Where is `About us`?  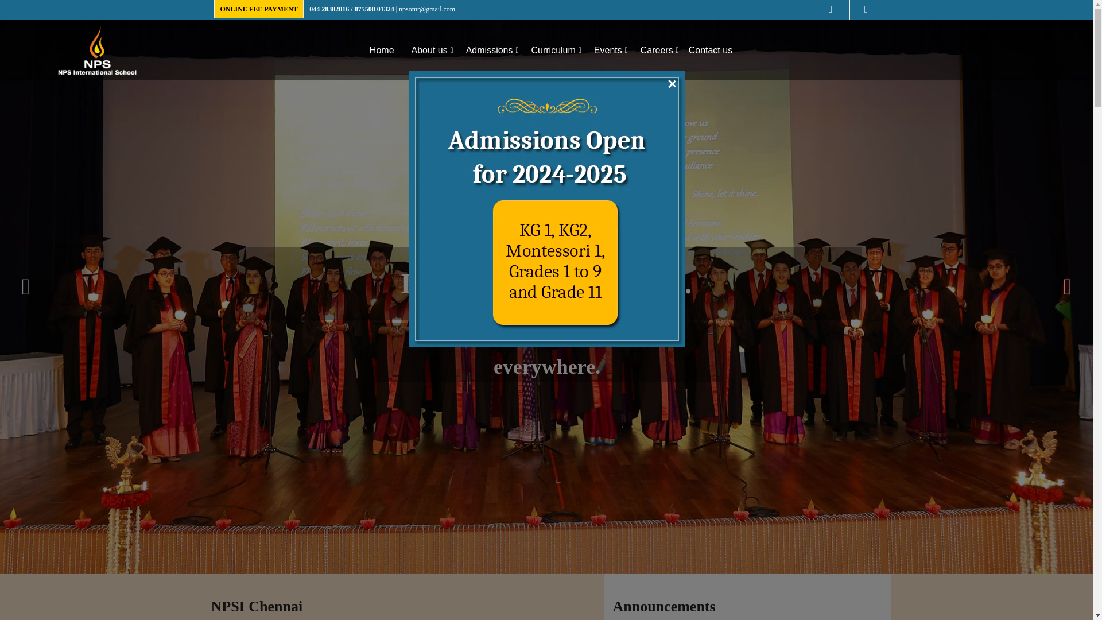
About us is located at coordinates (429, 50).